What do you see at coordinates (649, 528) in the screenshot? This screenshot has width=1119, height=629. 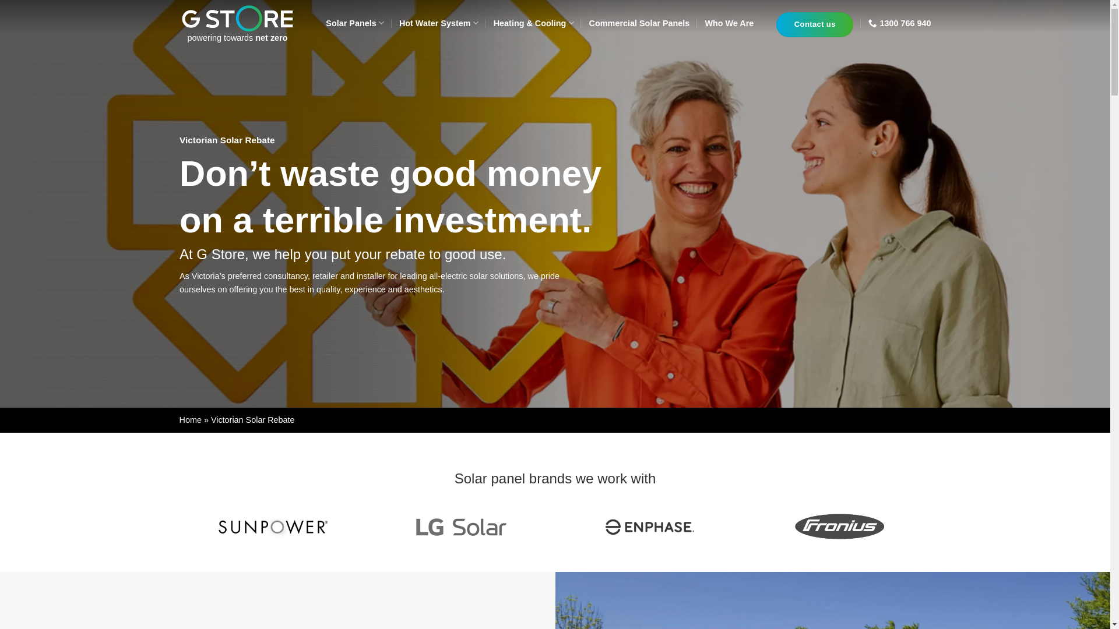 I see `Enphase Logo` at bounding box center [649, 528].